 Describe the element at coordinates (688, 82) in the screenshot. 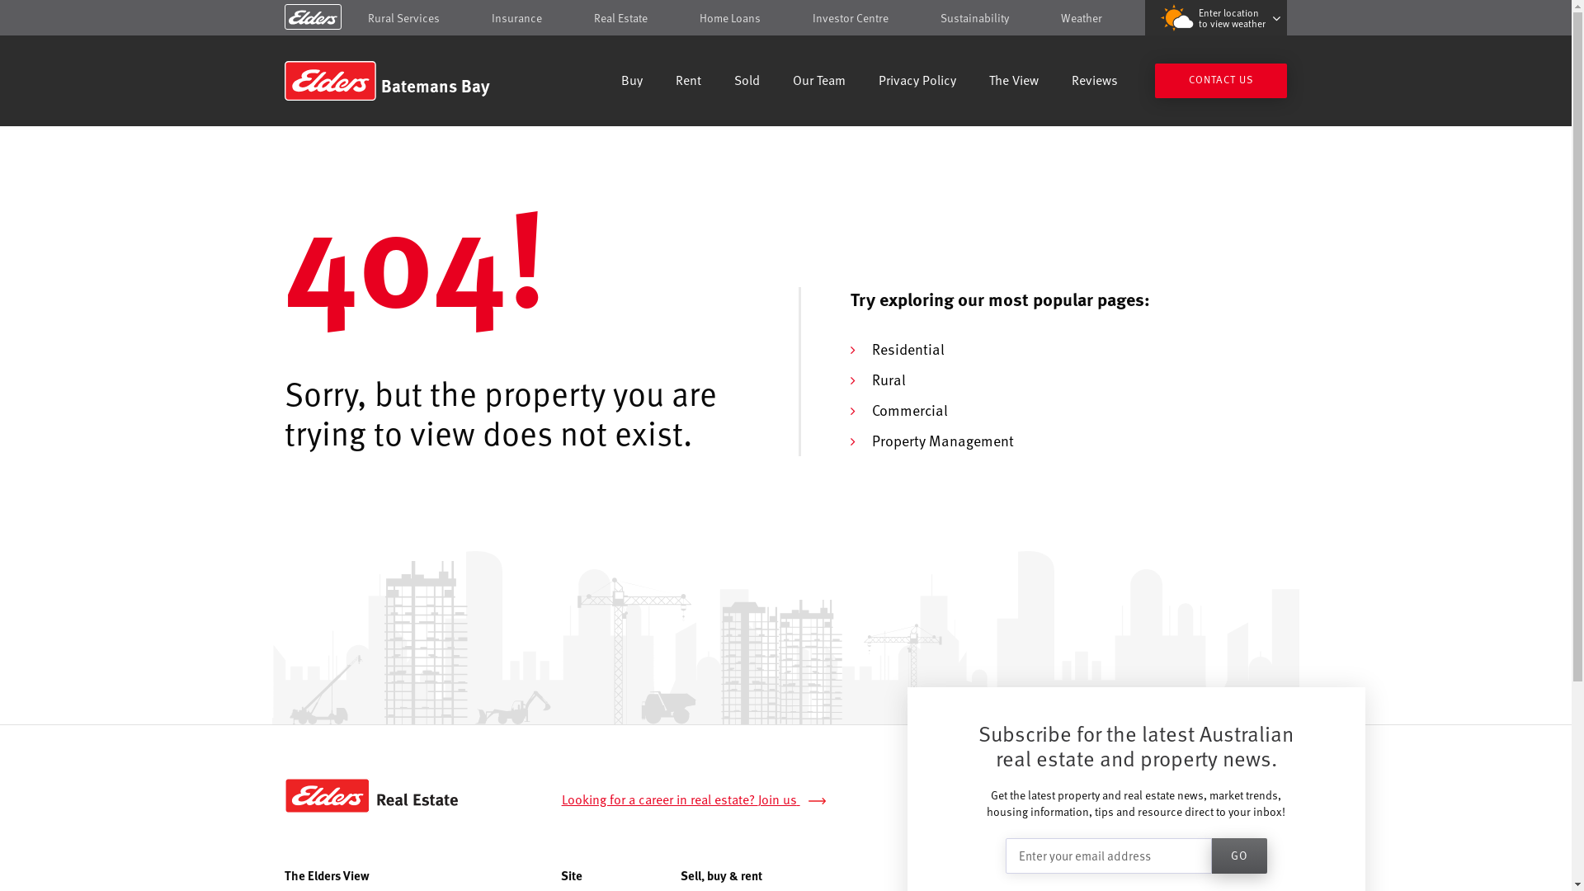

I see `Rent` at that location.